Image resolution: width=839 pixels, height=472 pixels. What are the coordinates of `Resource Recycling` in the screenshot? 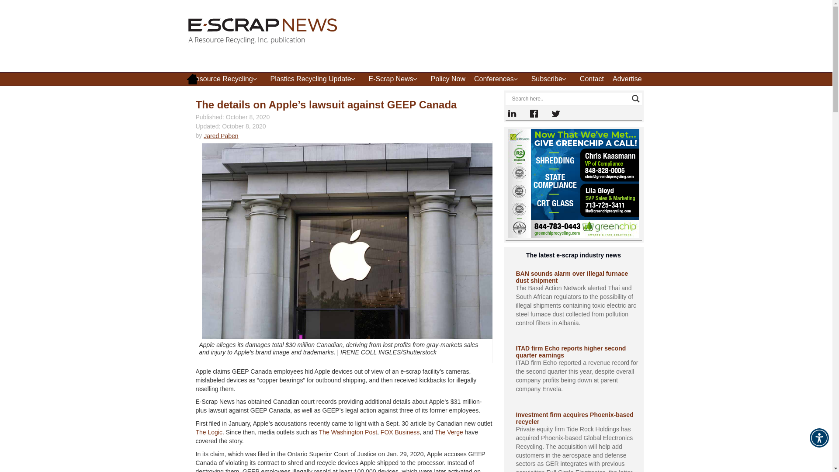 It's located at (226, 79).